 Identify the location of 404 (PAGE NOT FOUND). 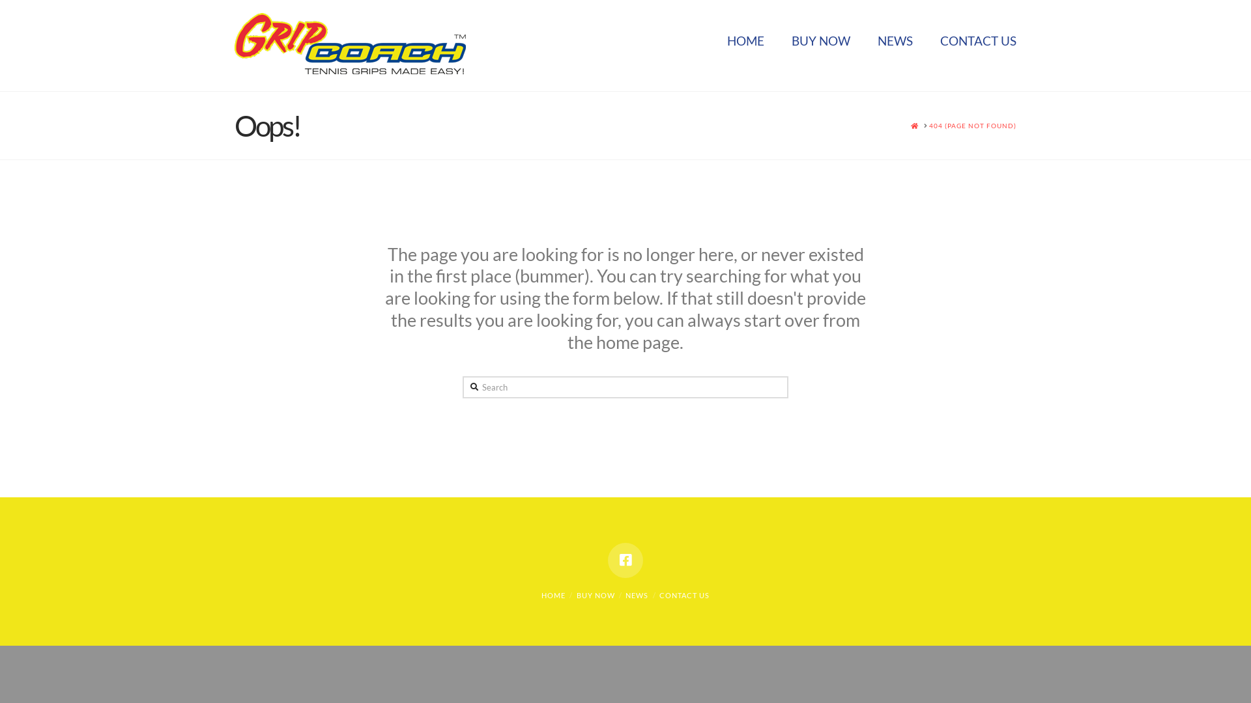
(973, 126).